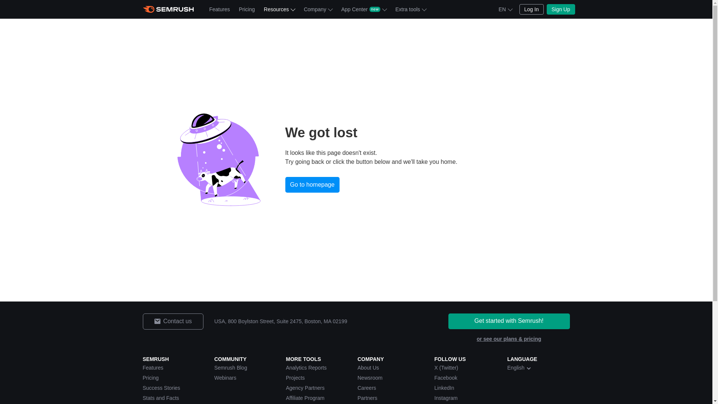 This screenshot has width=718, height=404. I want to click on App Center, so click(363, 9).